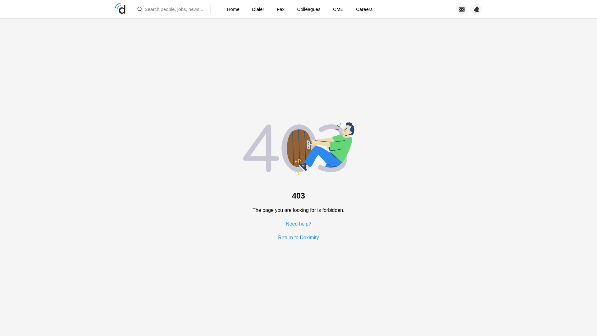  What do you see at coordinates (173, 9) in the screenshot?
I see `Search people, jobs, news...` at bounding box center [173, 9].